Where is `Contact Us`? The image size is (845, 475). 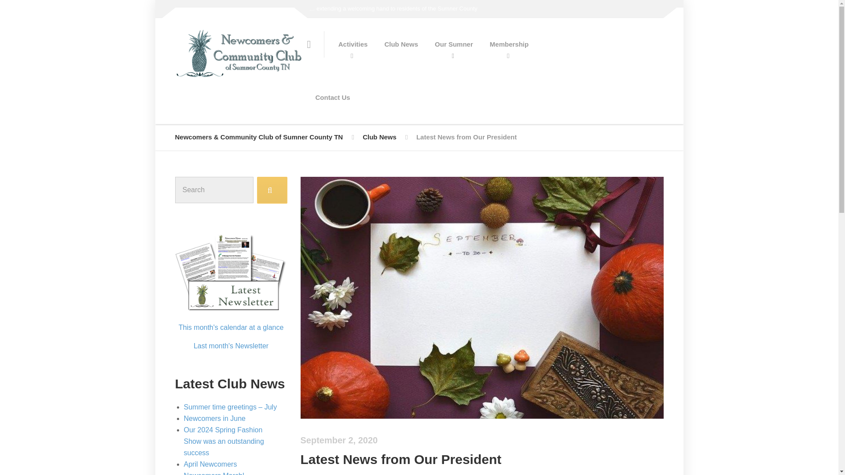 Contact Us is located at coordinates (333, 98).